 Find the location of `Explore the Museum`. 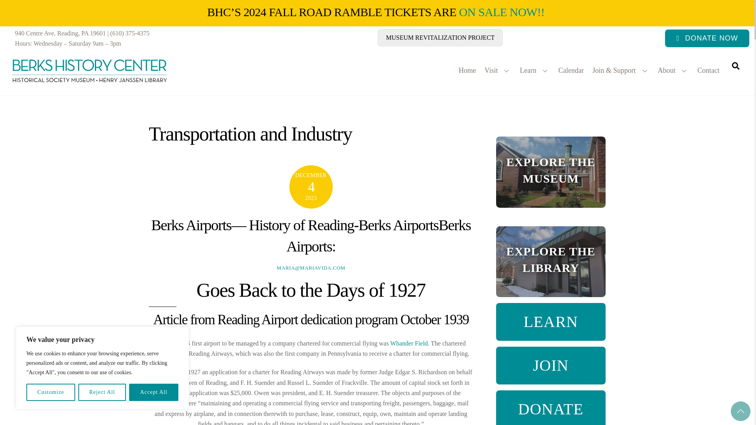

Explore the Museum is located at coordinates (550, 172).